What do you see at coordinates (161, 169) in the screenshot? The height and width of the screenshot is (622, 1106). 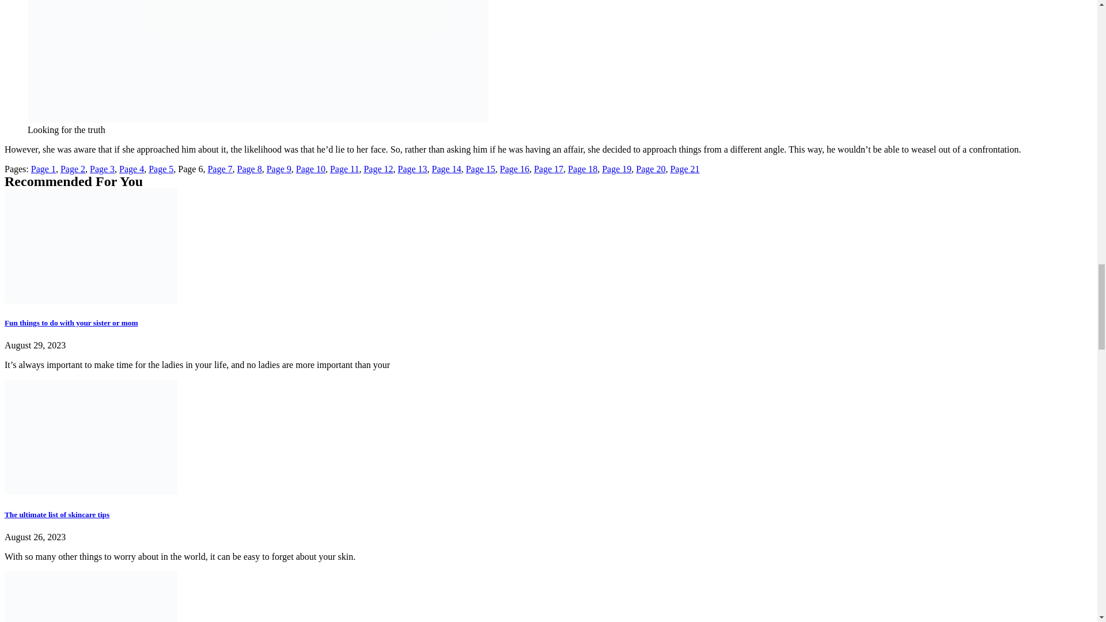 I see `Page 5` at bounding box center [161, 169].